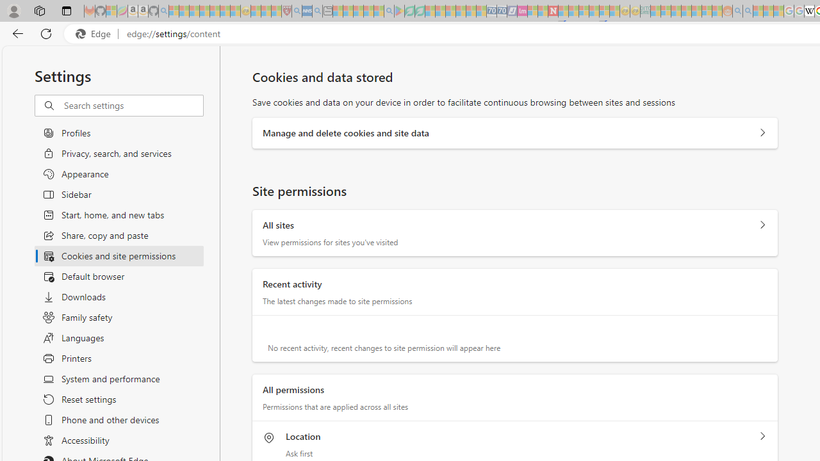 This screenshot has width=820, height=461. What do you see at coordinates (409, 12) in the screenshot?
I see `Terms of Use Agreement - Sleeping` at bounding box center [409, 12].